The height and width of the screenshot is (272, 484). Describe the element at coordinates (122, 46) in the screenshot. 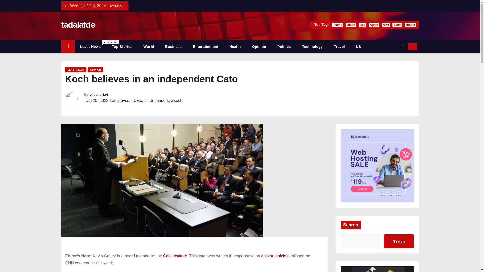

I see `Top Stories` at that location.